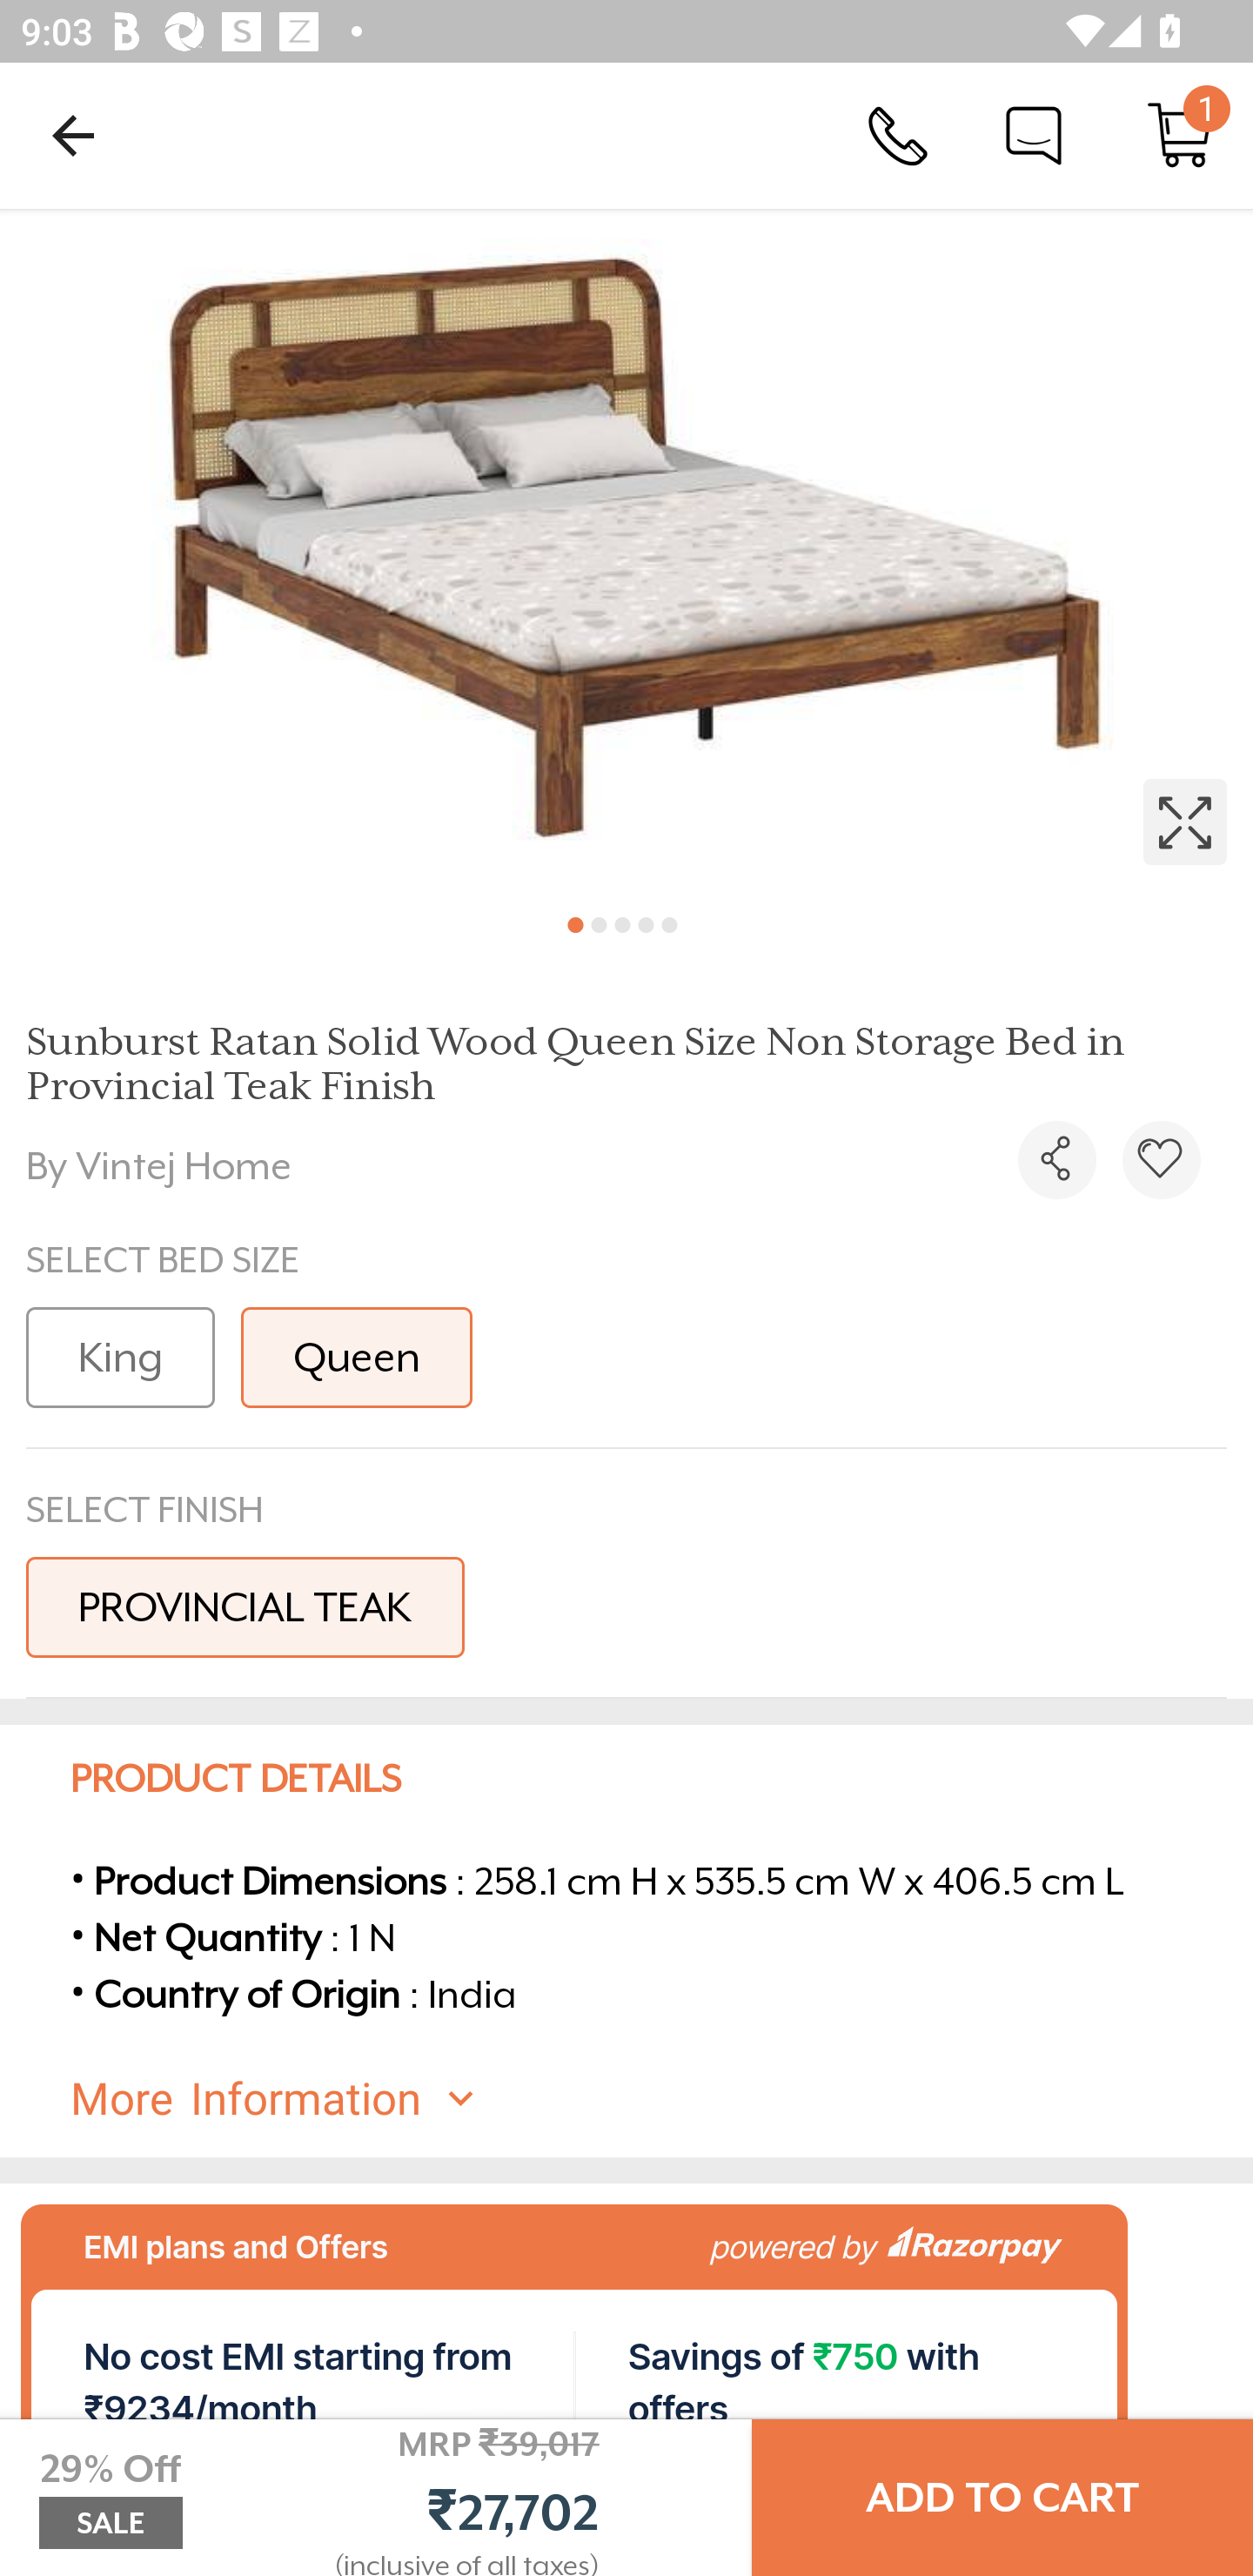  What do you see at coordinates (1056, 1160) in the screenshot?
I see `` at bounding box center [1056, 1160].